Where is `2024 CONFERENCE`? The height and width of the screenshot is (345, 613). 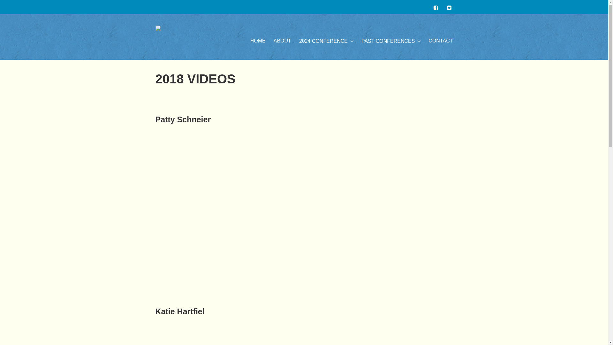
2024 CONFERENCE is located at coordinates (326, 48).